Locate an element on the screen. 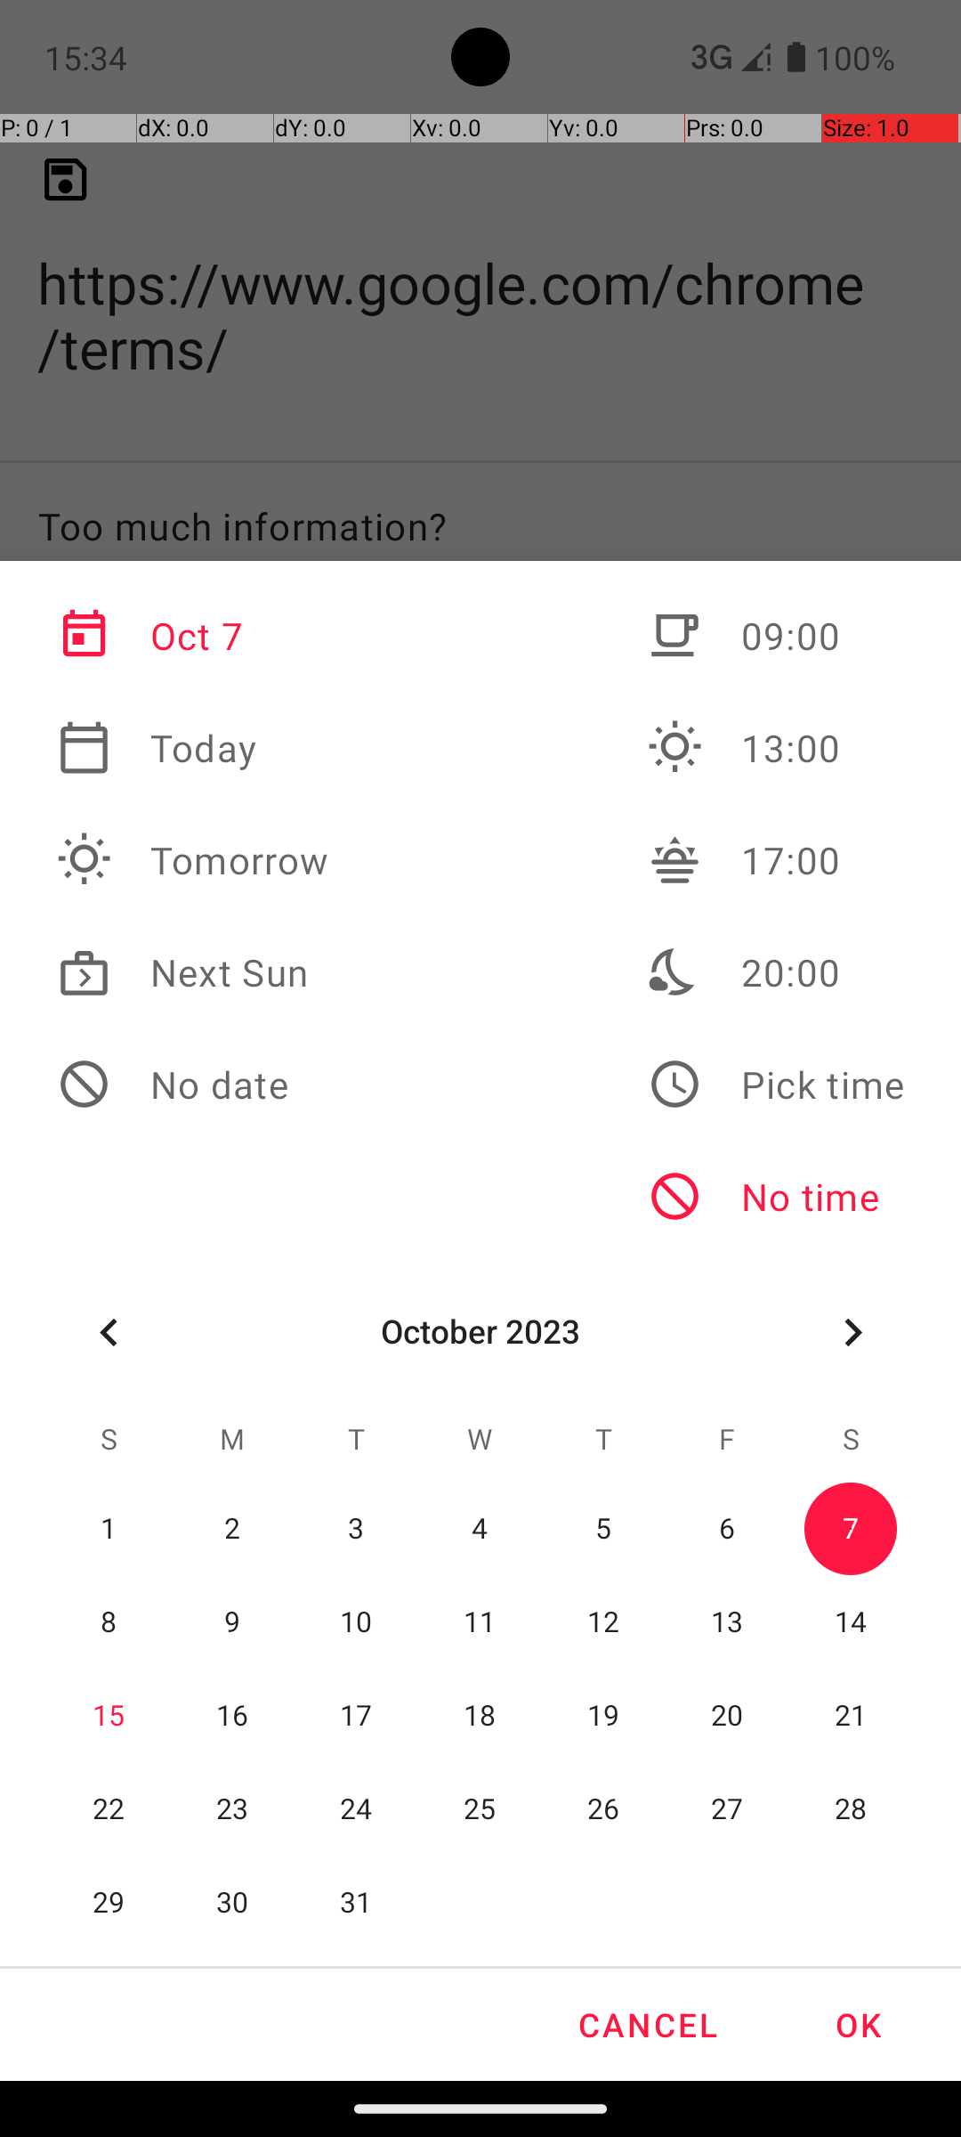 The width and height of the screenshot is (961, 2137). 09:00 is located at coordinates (776, 636).